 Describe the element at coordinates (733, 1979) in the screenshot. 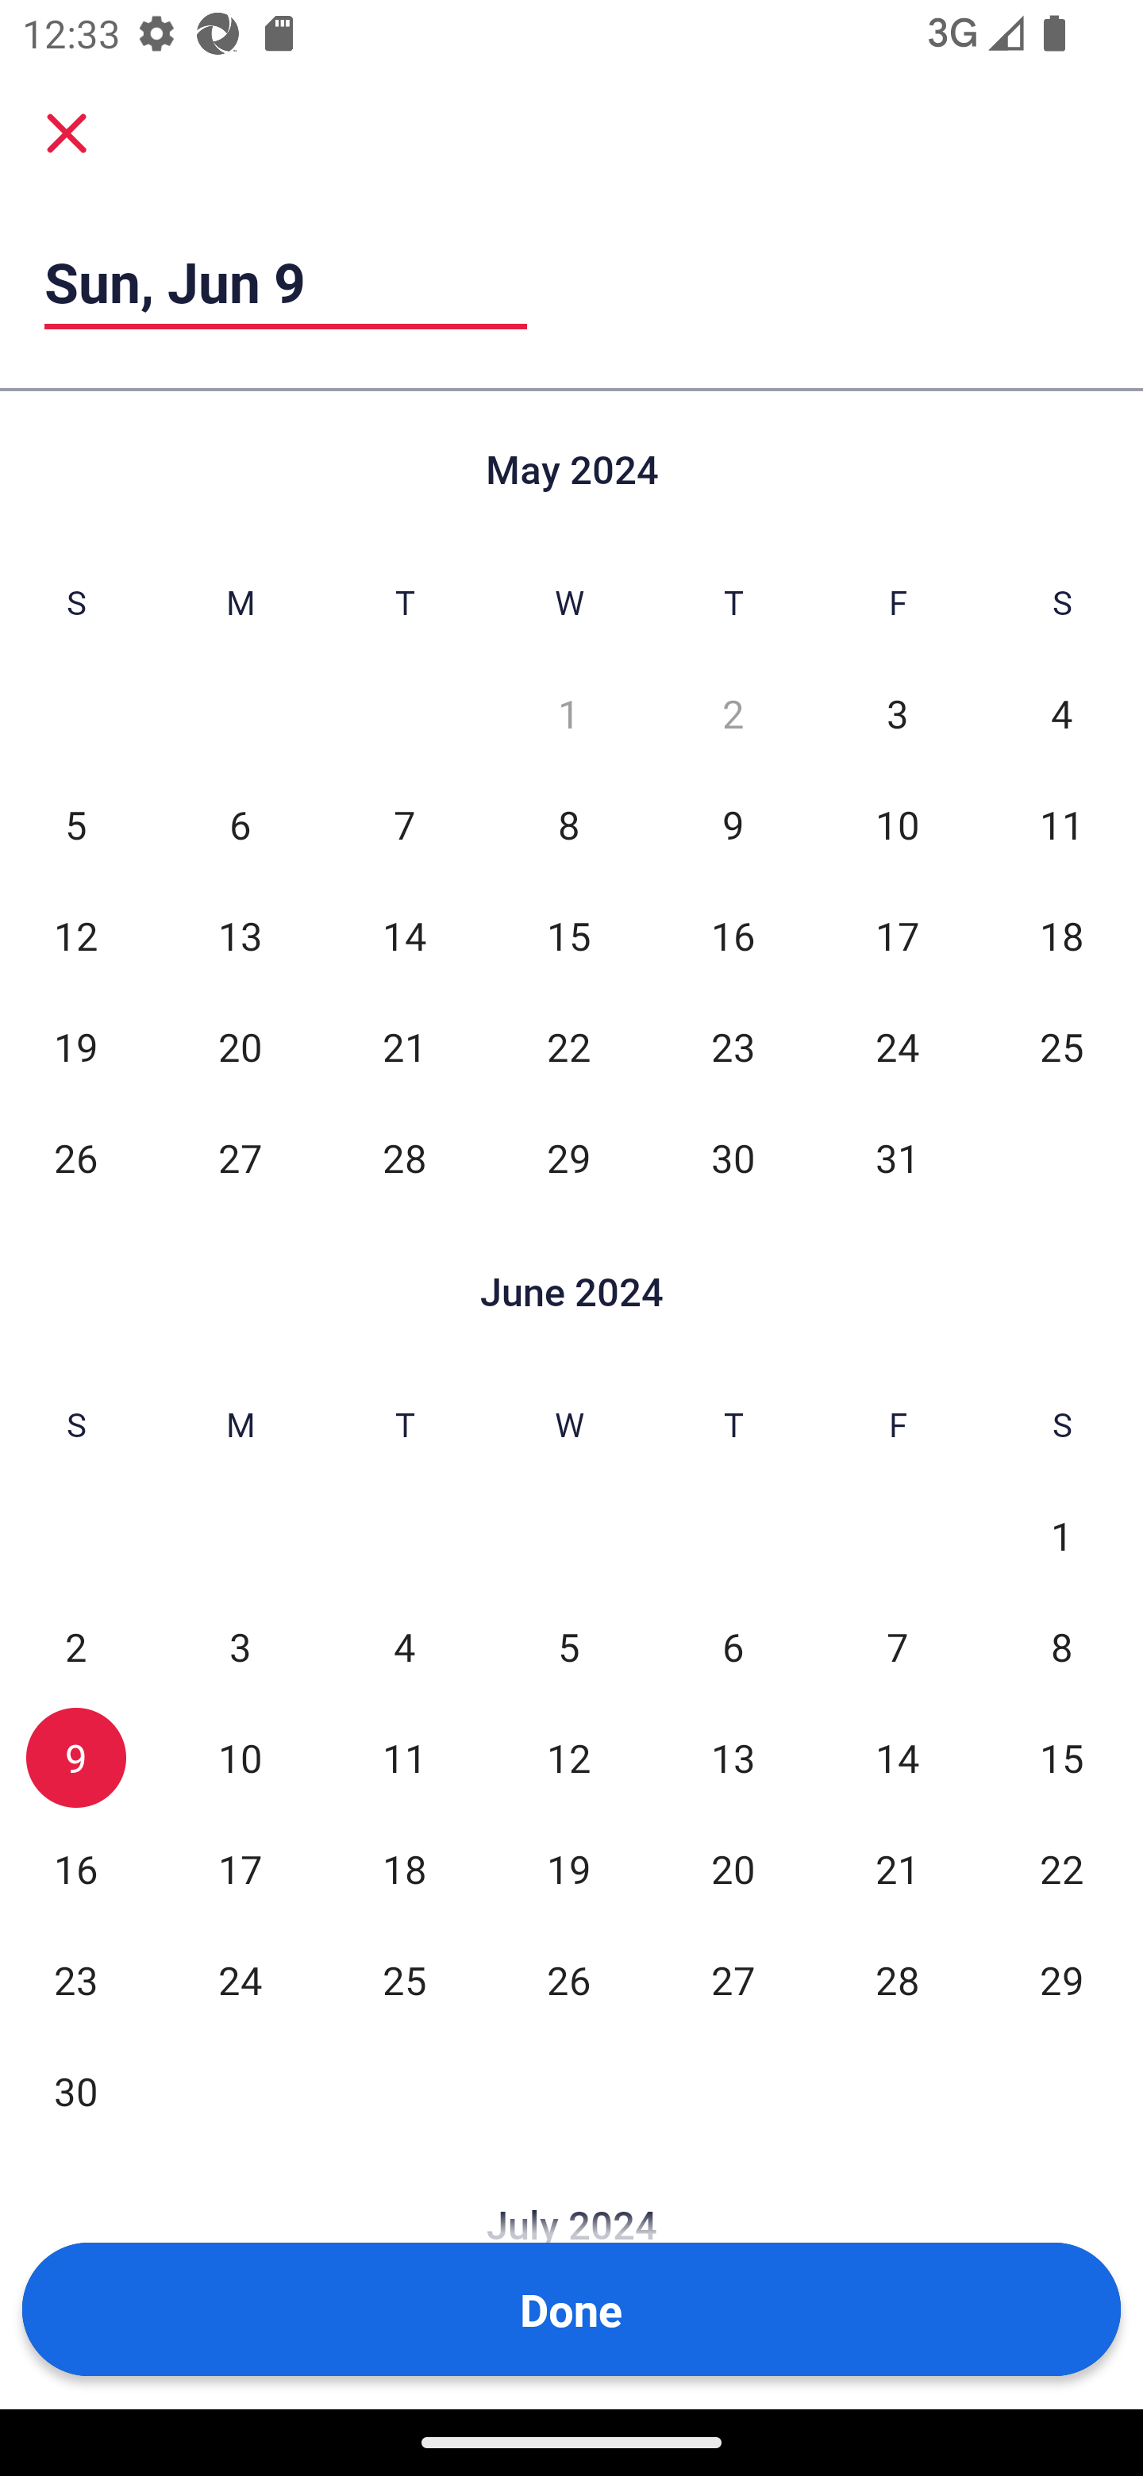

I see `27 Thu, Jun 27, Not Selected` at that location.